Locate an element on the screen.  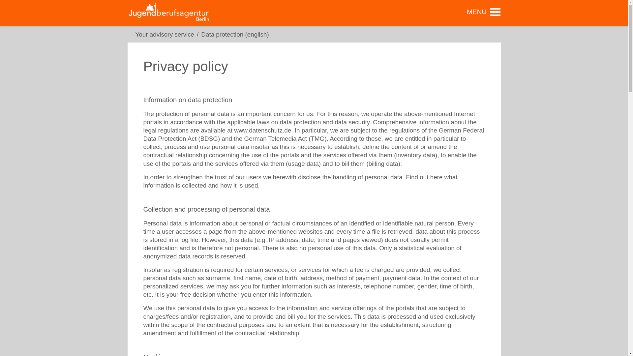
To the German homepage is located at coordinates (168, 12).